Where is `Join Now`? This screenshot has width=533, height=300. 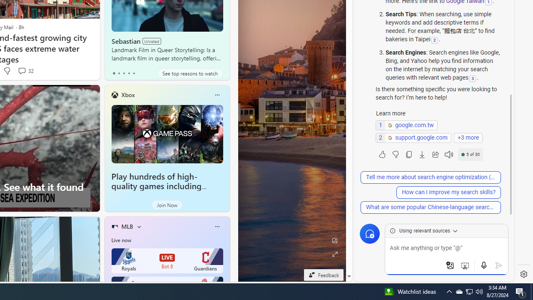 Join Now is located at coordinates (167, 205).